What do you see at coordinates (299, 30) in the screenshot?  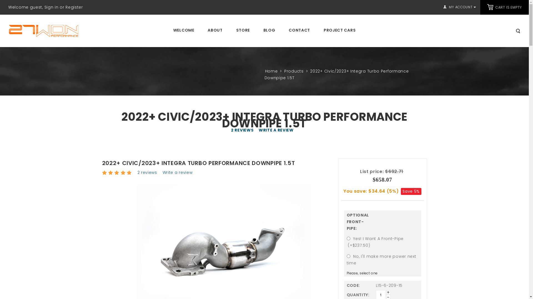 I see `CONTACT` at bounding box center [299, 30].